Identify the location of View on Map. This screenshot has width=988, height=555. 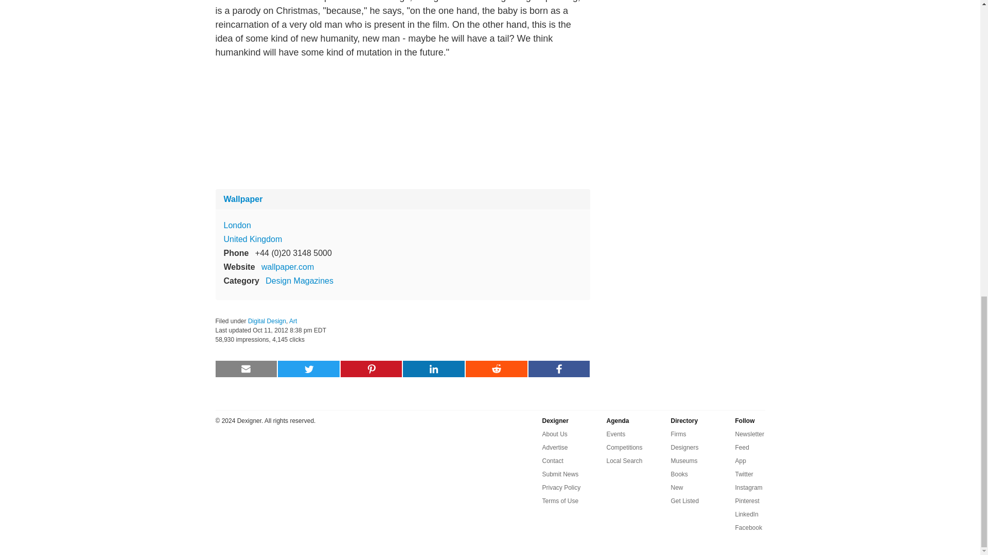
(237, 225).